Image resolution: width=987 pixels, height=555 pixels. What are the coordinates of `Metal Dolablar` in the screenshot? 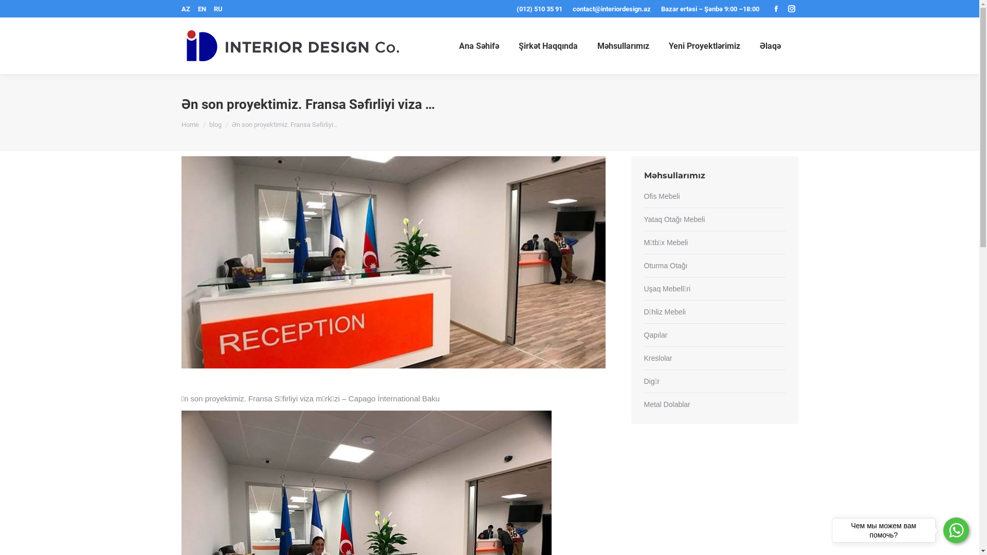 It's located at (667, 405).